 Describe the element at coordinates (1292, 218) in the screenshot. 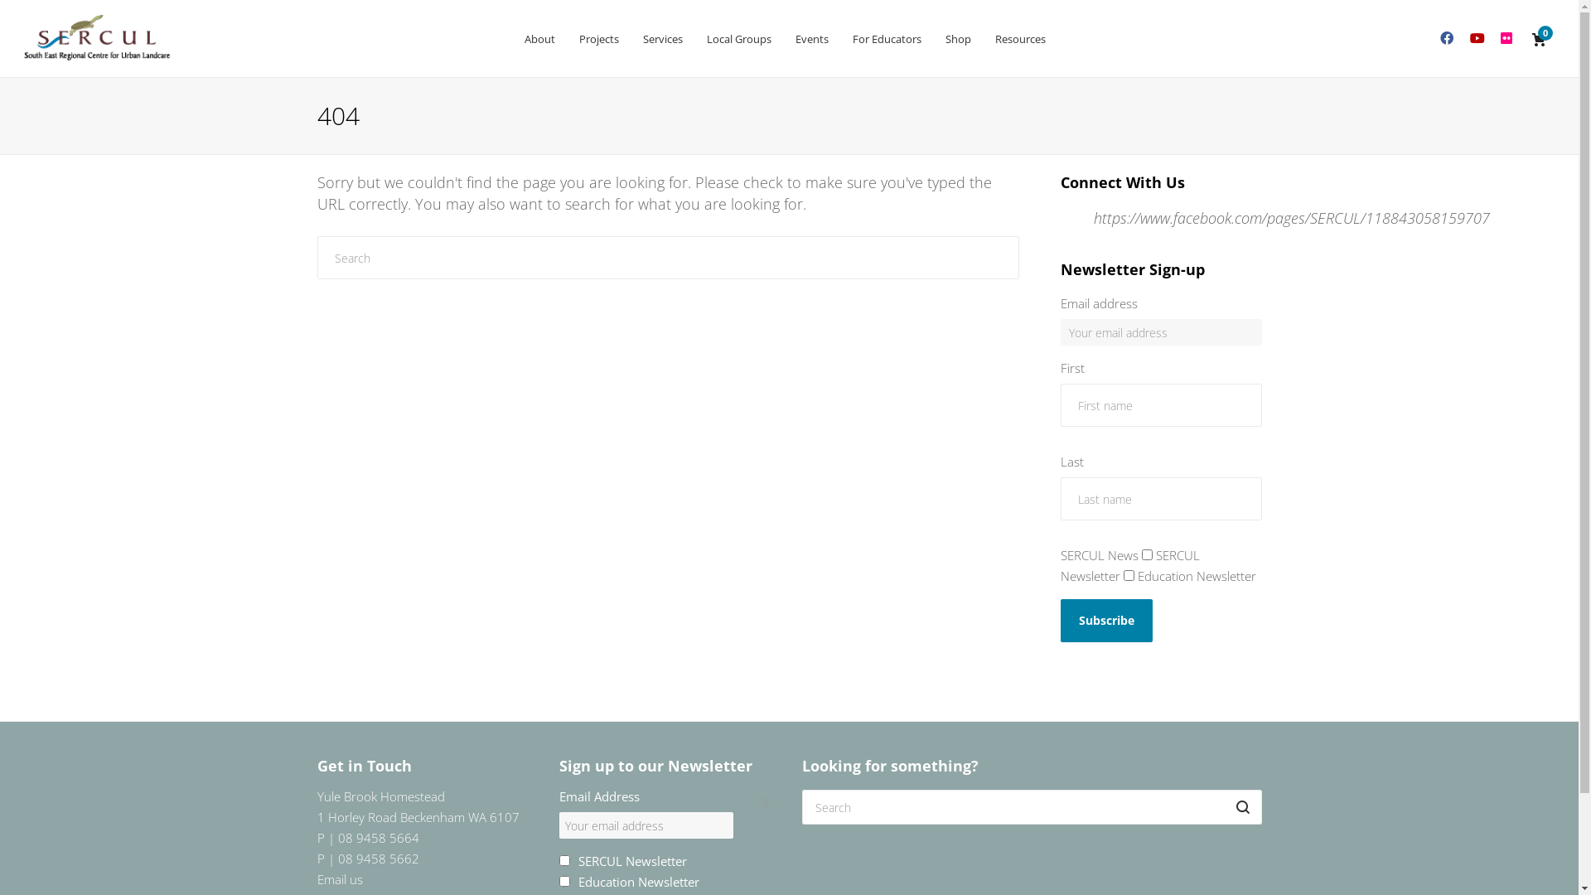

I see `https://www.facebook.com/pages/SERCUL/118843058159707` at that location.